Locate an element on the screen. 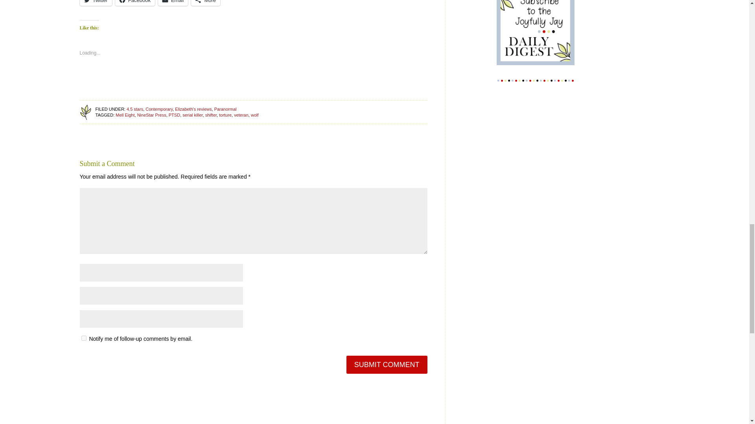 The image size is (755, 424). Click to share on Facebook is located at coordinates (135, 3).